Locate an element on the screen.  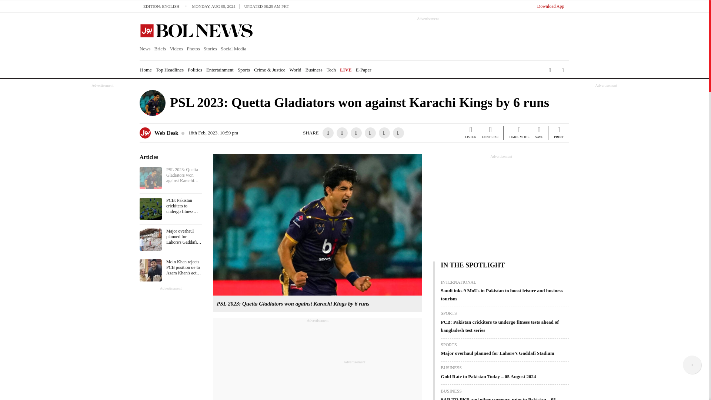
Social Media is located at coordinates (233, 49).